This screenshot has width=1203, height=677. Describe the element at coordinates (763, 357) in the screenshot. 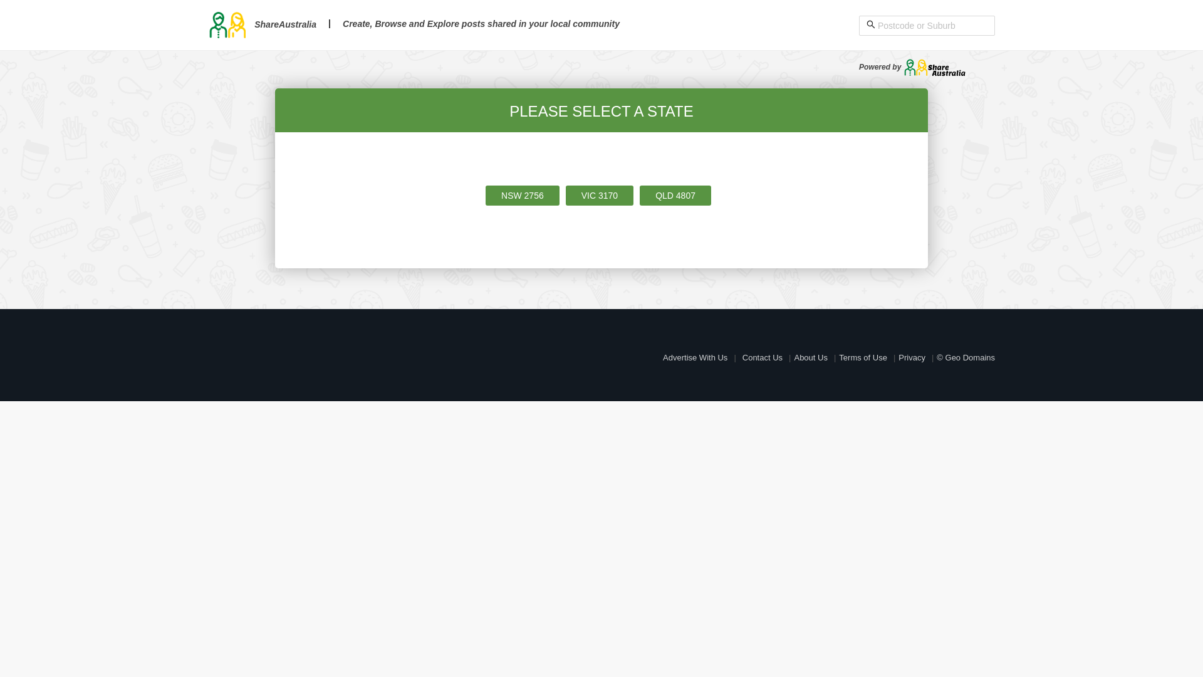

I see `Contact Us` at that location.